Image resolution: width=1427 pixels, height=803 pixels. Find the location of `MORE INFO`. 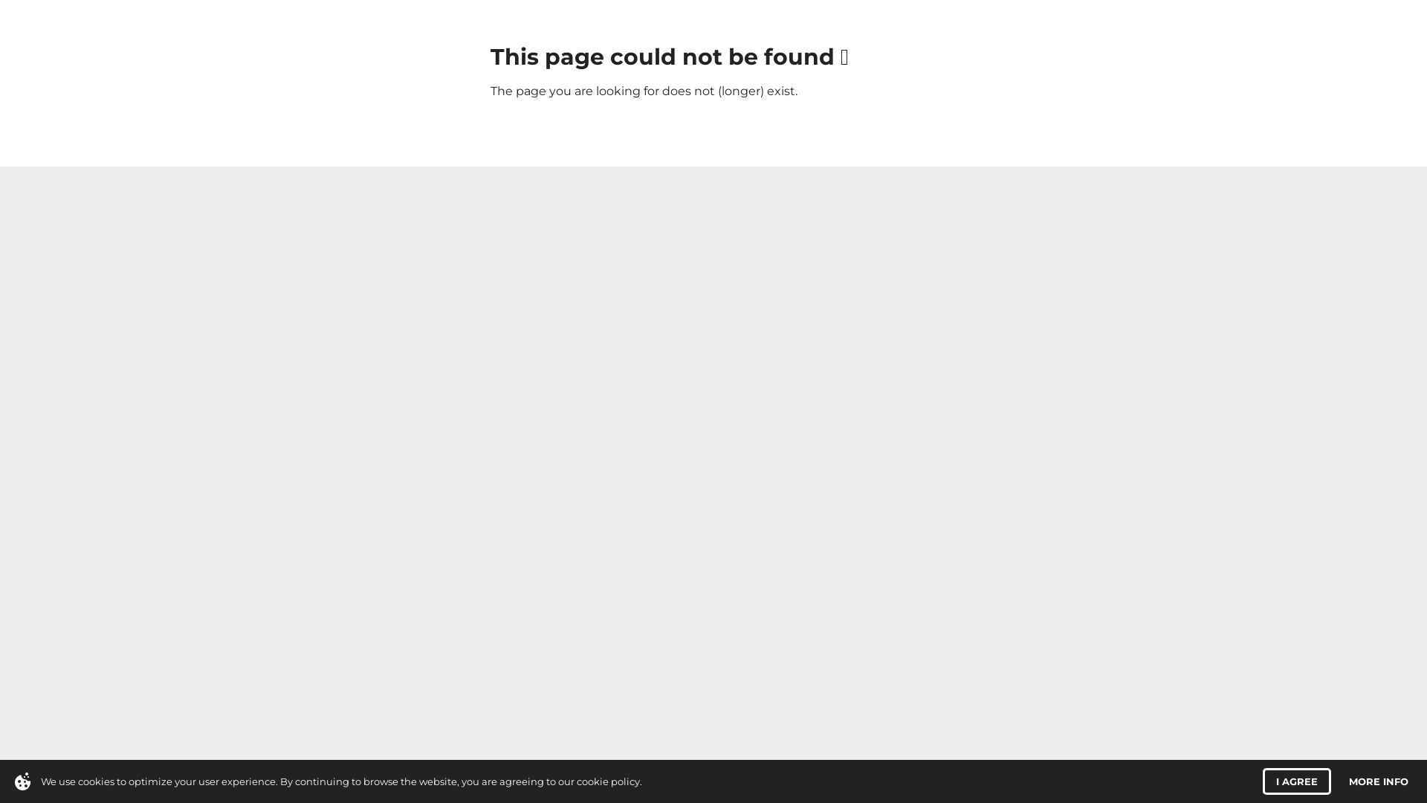

MORE INFO is located at coordinates (1379, 781).